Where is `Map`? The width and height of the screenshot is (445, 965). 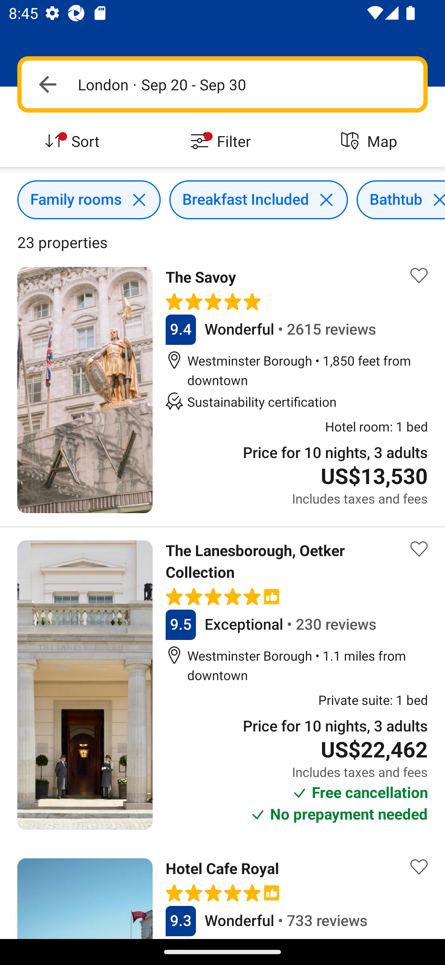
Map is located at coordinates (371, 142).